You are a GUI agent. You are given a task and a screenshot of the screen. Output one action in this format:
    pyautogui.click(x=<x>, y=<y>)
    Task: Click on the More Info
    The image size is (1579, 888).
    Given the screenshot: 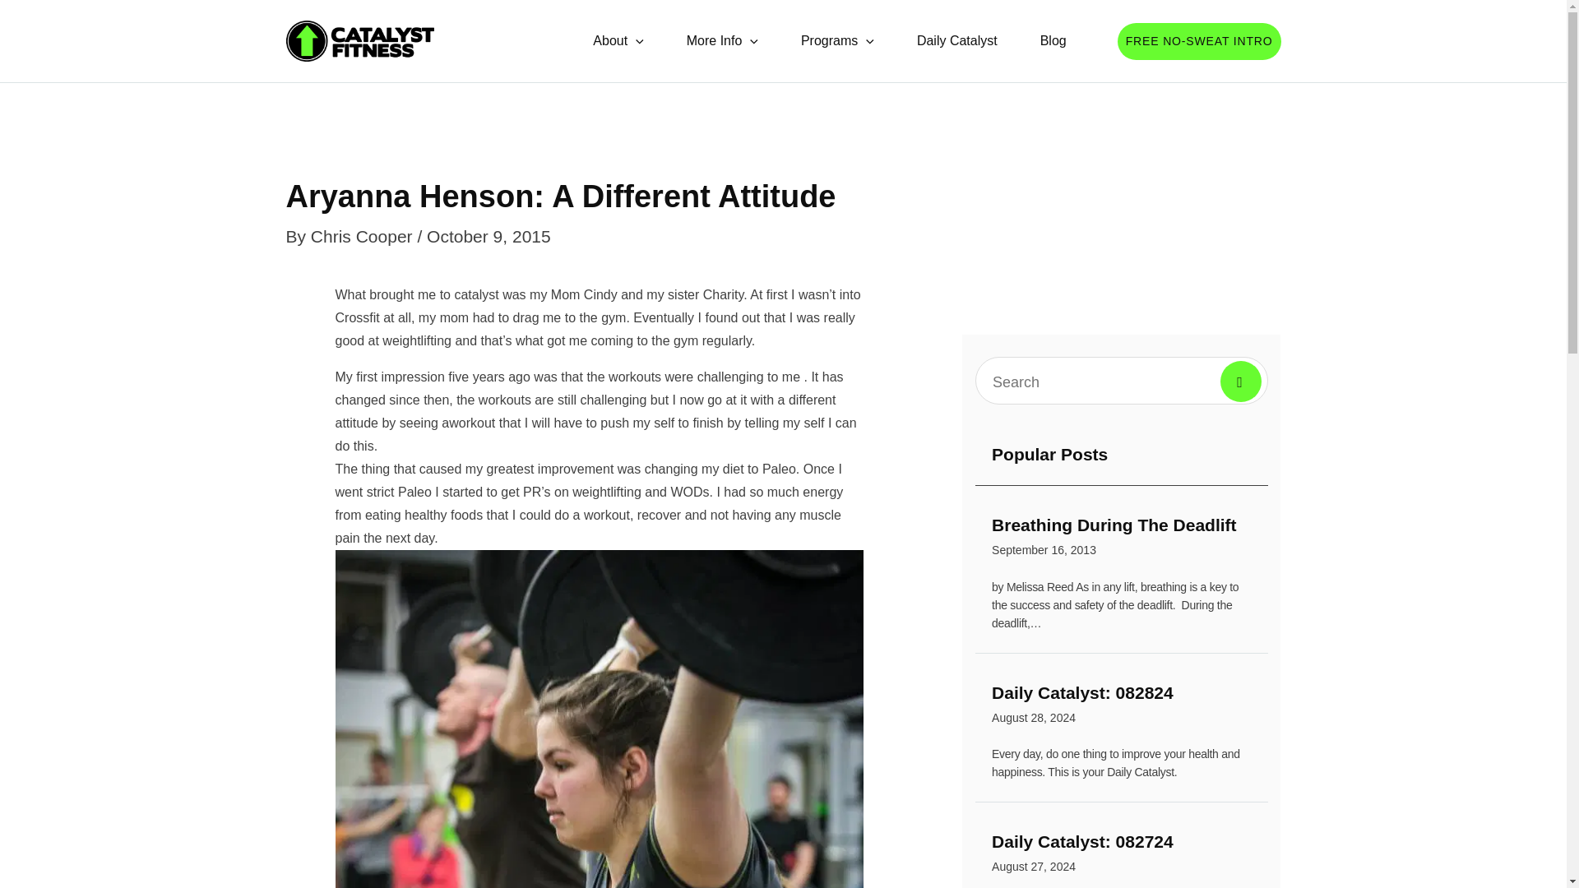 What is the action you would take?
    pyautogui.click(x=364, y=237)
    